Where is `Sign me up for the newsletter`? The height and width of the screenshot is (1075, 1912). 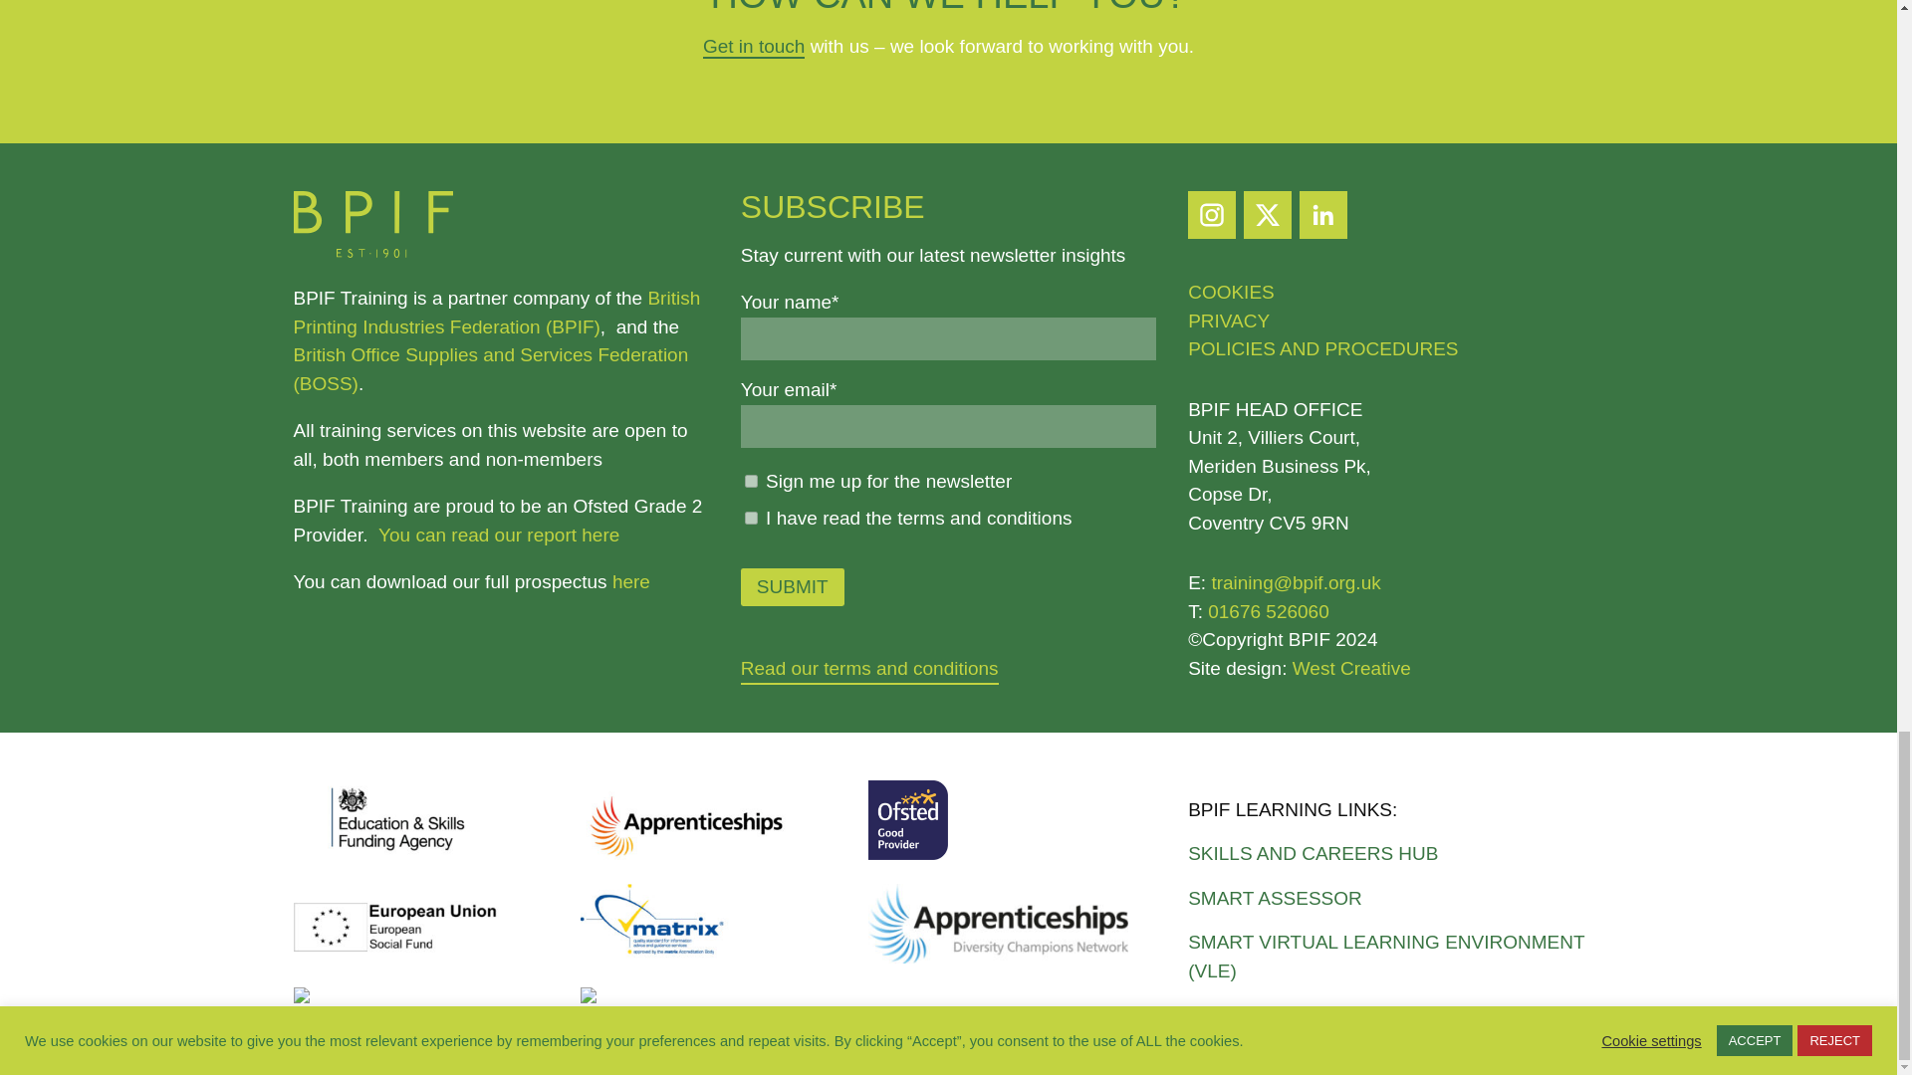 Sign me up for the newsletter is located at coordinates (751, 482).